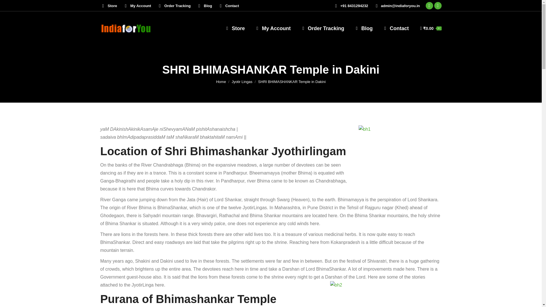 The width and height of the screenshot is (546, 307). I want to click on My Account, so click(272, 28).